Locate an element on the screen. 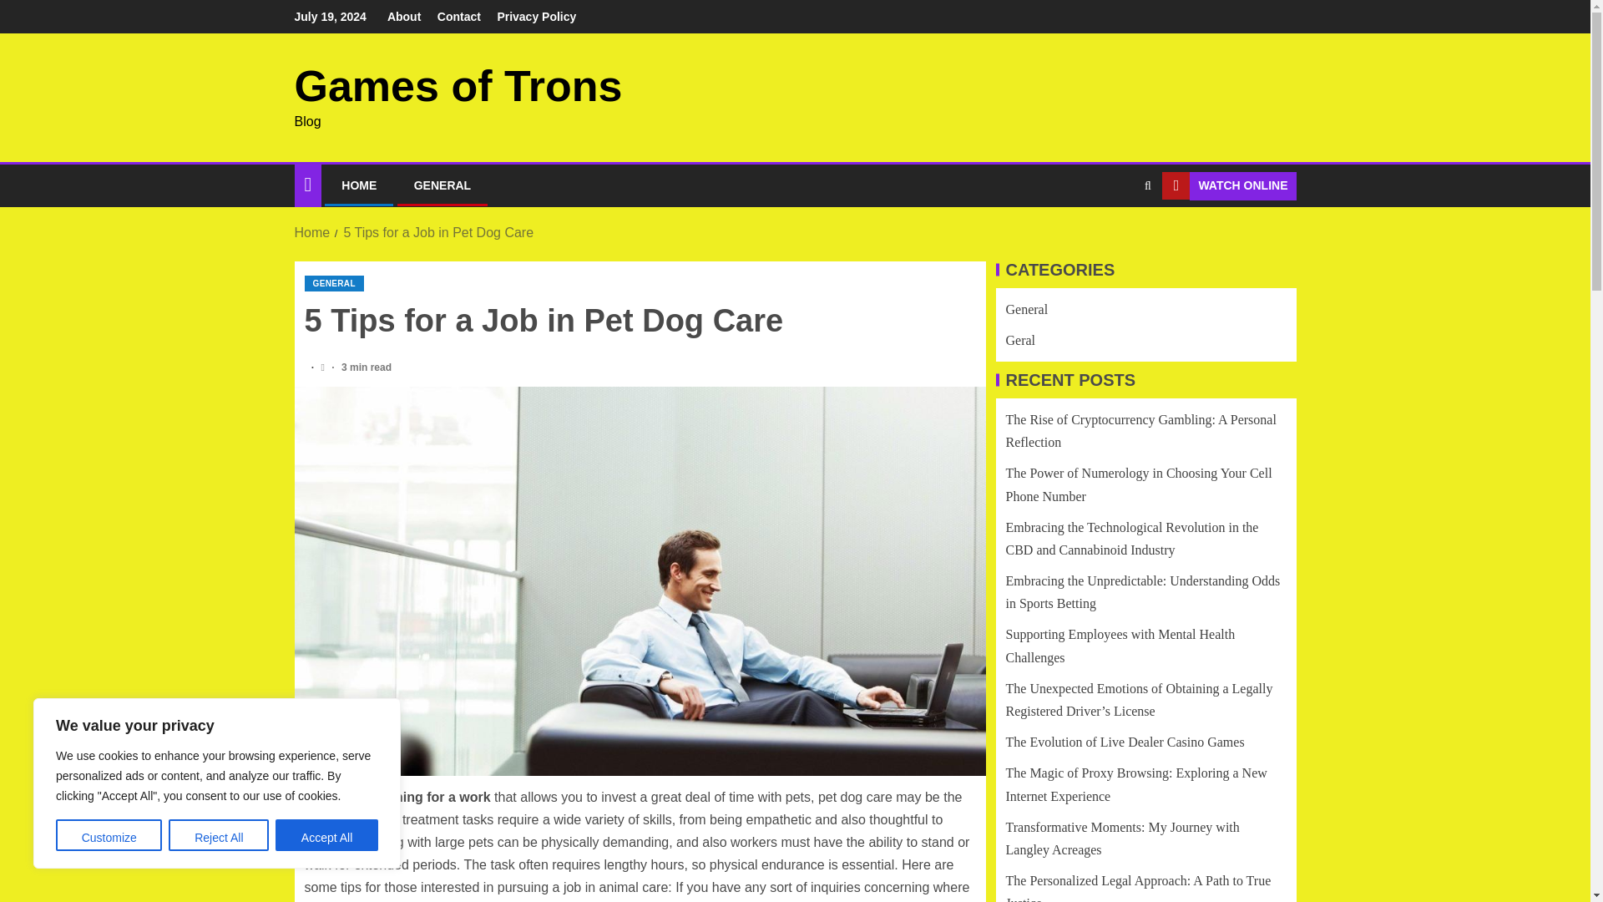 The image size is (1603, 902). Reject All is located at coordinates (219, 835).